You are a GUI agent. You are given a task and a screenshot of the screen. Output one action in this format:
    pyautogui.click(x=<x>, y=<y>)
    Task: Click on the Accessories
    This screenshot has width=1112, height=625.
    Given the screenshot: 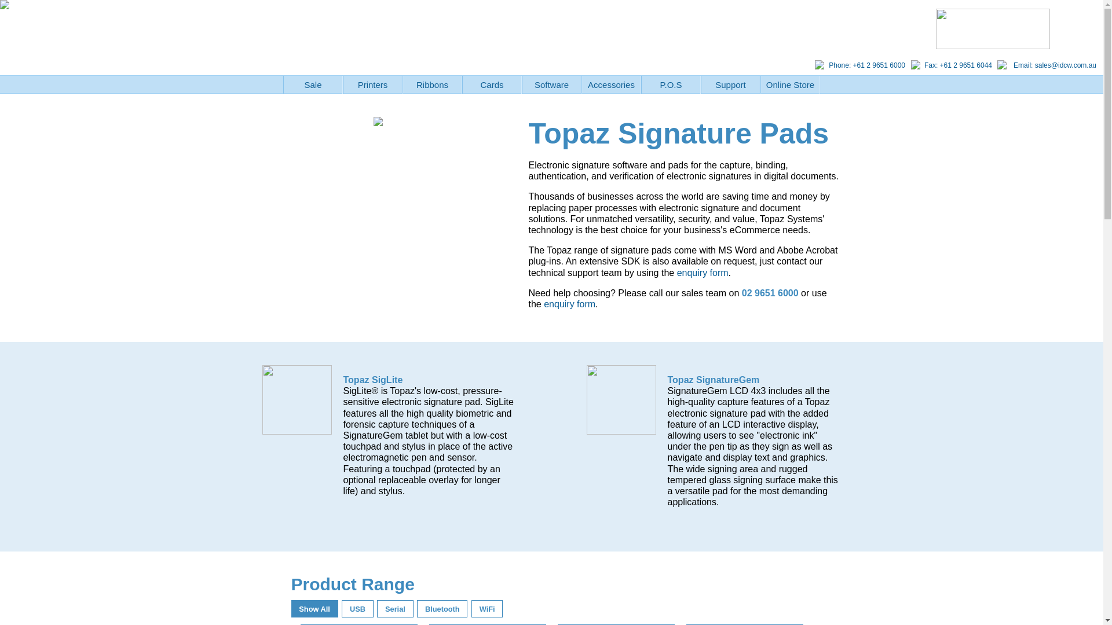 What is the action you would take?
    pyautogui.click(x=612, y=84)
    